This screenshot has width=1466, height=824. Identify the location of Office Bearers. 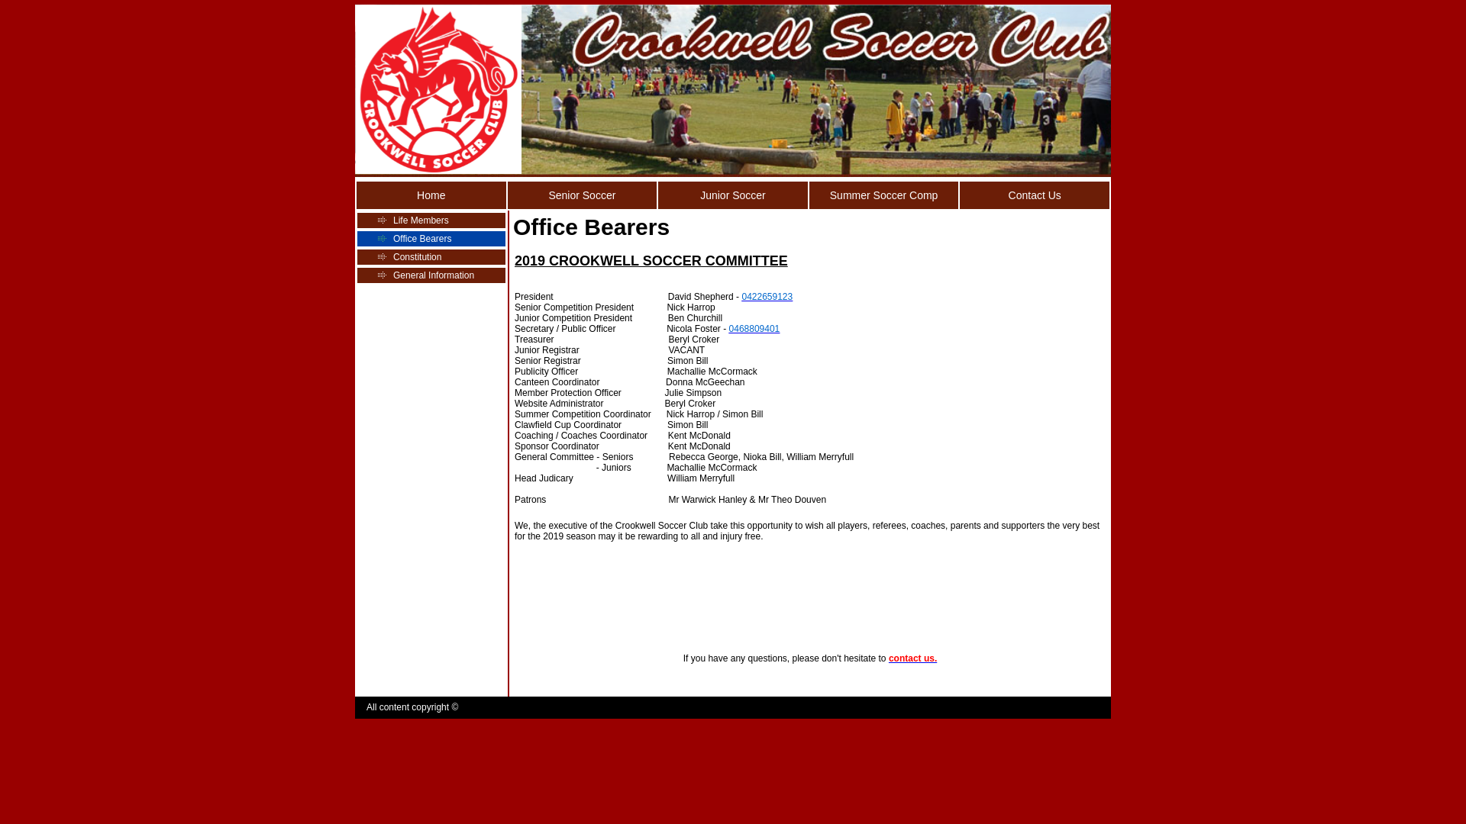
(422, 239).